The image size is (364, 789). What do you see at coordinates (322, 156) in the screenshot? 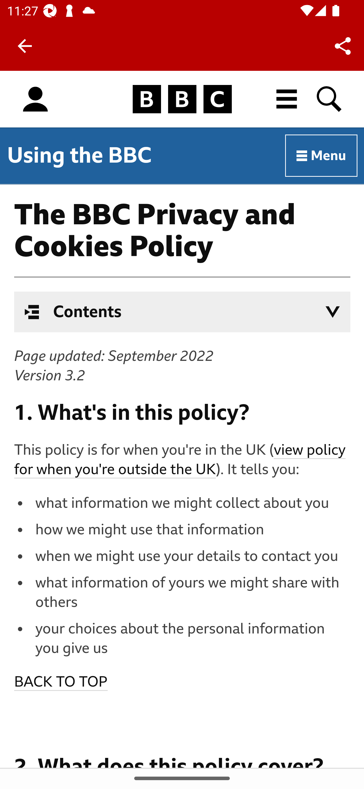
I see `Menu` at bounding box center [322, 156].